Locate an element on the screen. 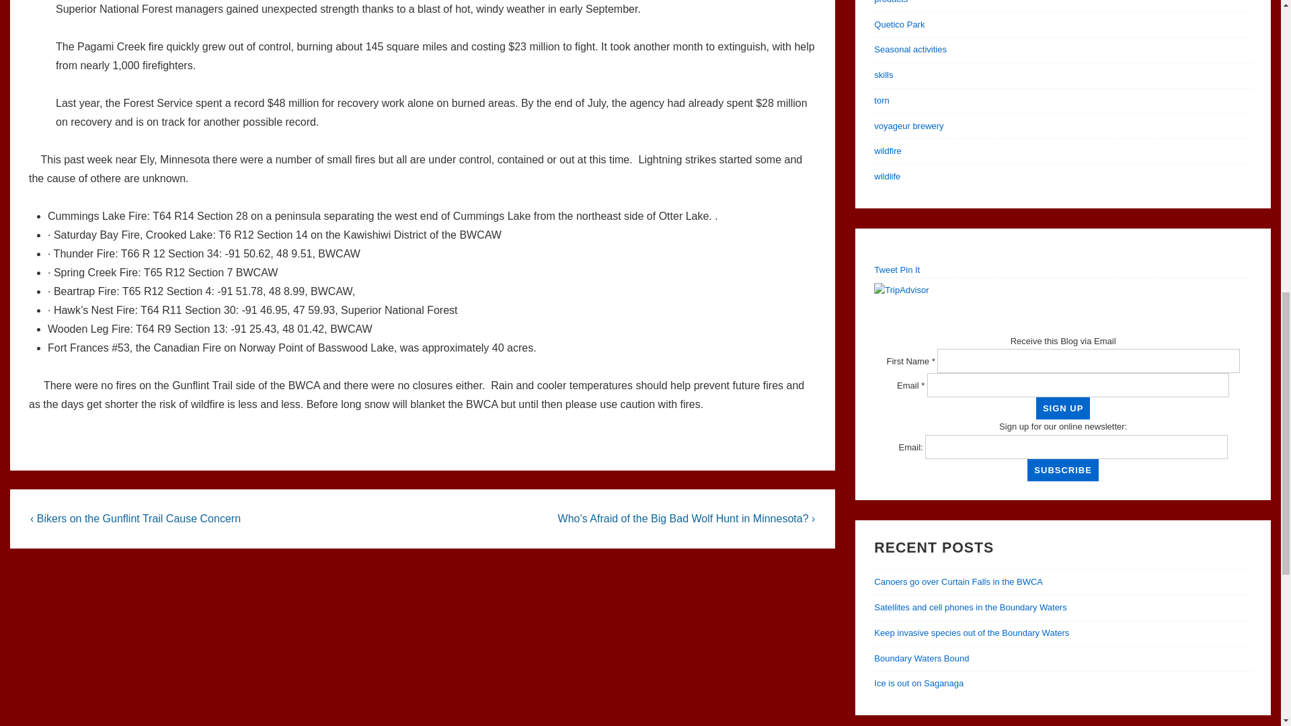 The image size is (1291, 726). Canoers go over Curtain Falls in the BWCA is located at coordinates (958, 581).